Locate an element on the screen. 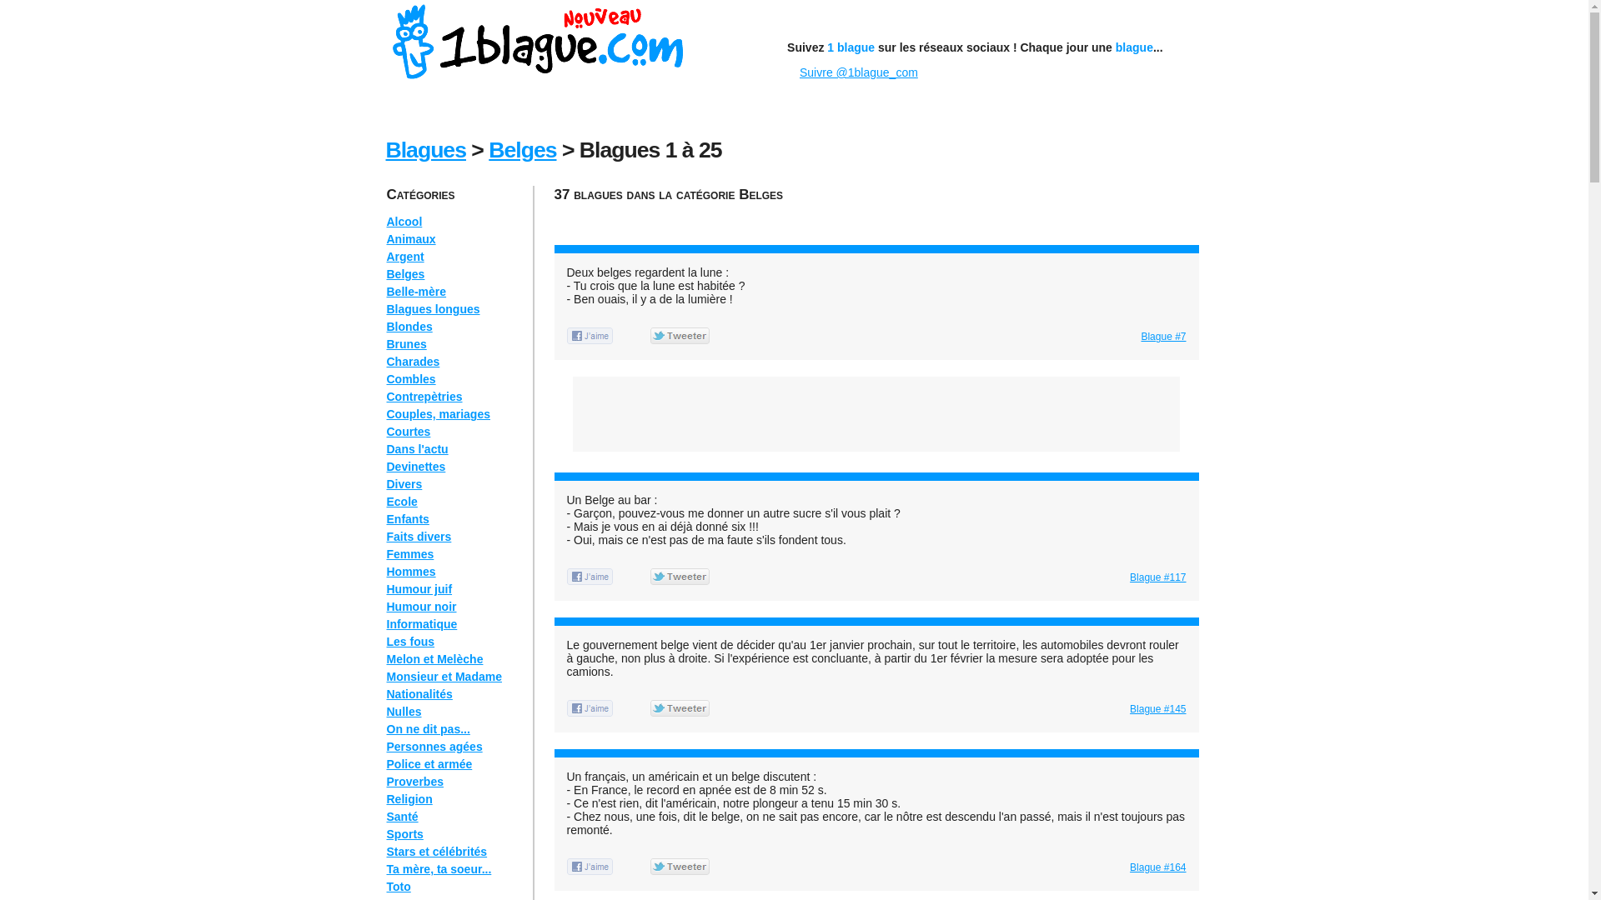 The image size is (1601, 900). Alcool is located at coordinates (404, 222).